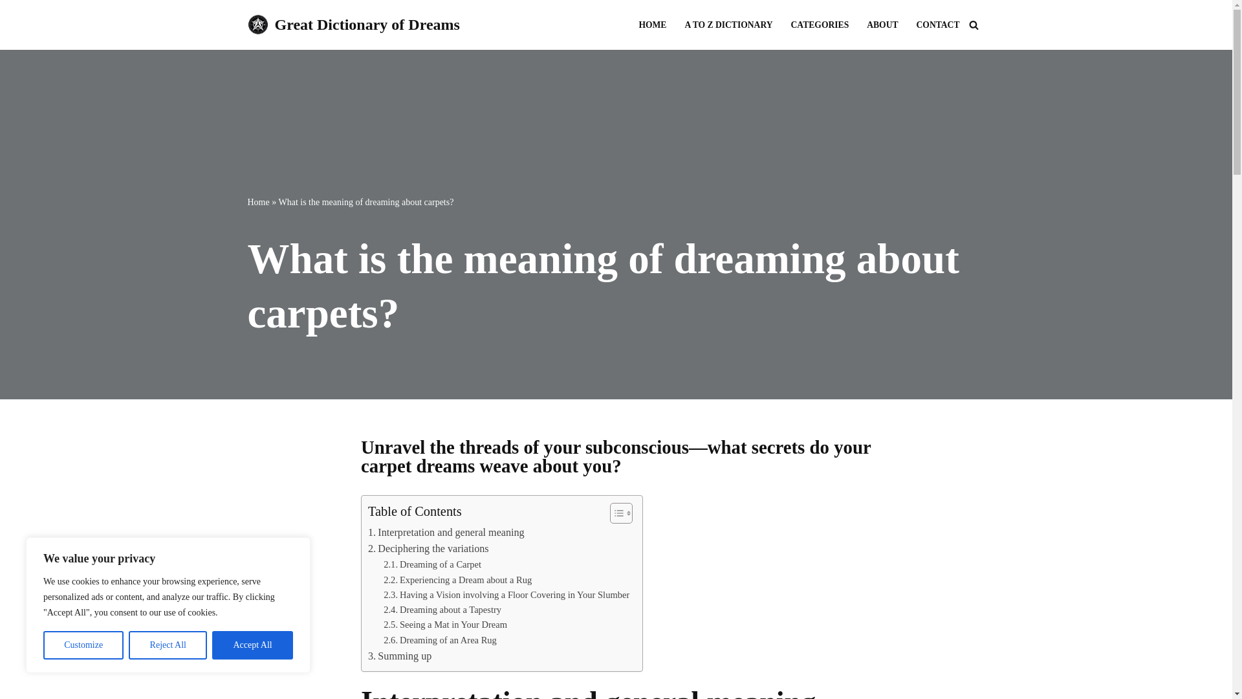 The width and height of the screenshot is (1242, 699). I want to click on CATEGORIES, so click(820, 25).